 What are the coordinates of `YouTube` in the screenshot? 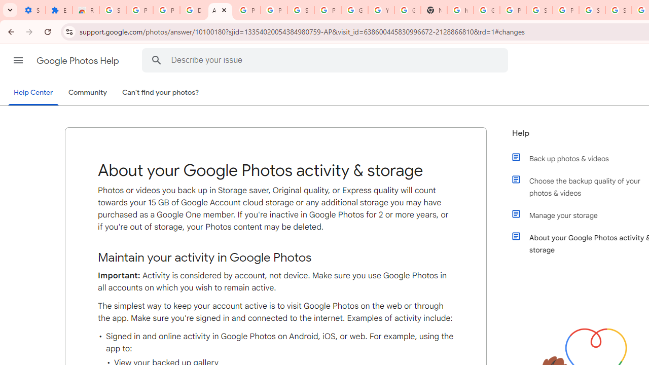 It's located at (381, 10).